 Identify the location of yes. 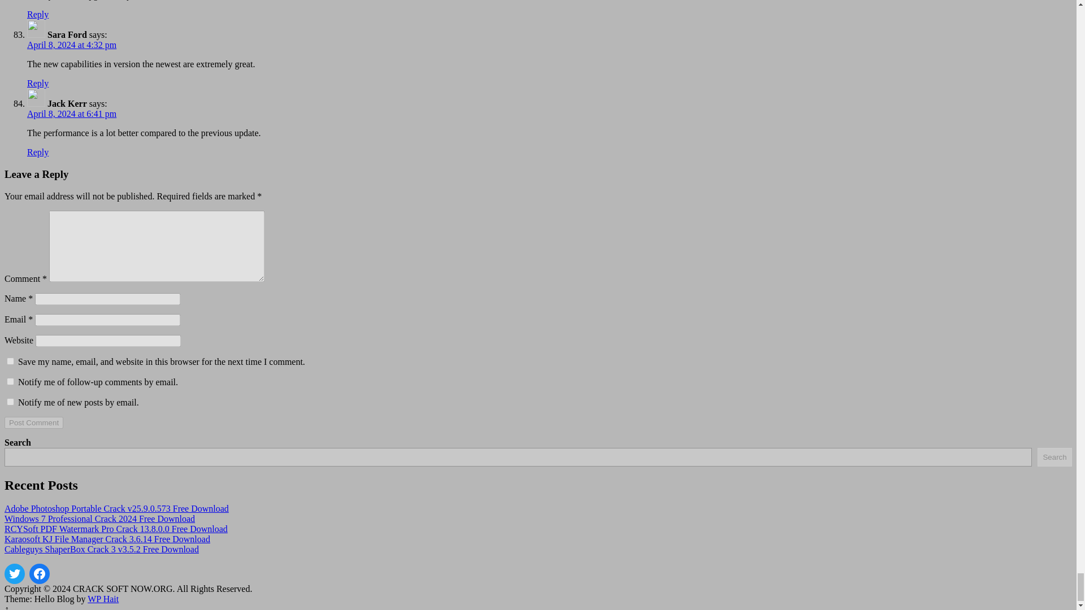
(10, 360).